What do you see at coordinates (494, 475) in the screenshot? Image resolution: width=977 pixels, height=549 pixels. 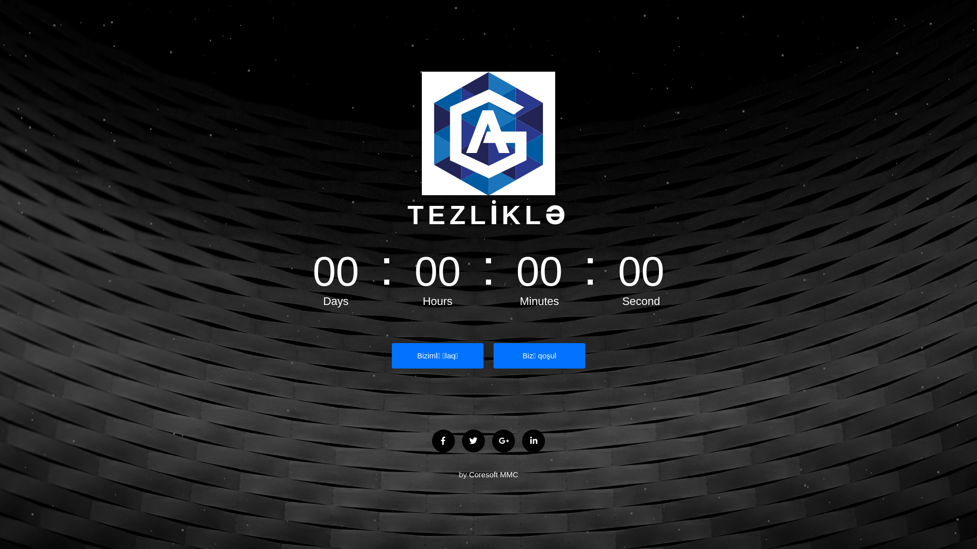 I see `Coresoft MMC` at bounding box center [494, 475].